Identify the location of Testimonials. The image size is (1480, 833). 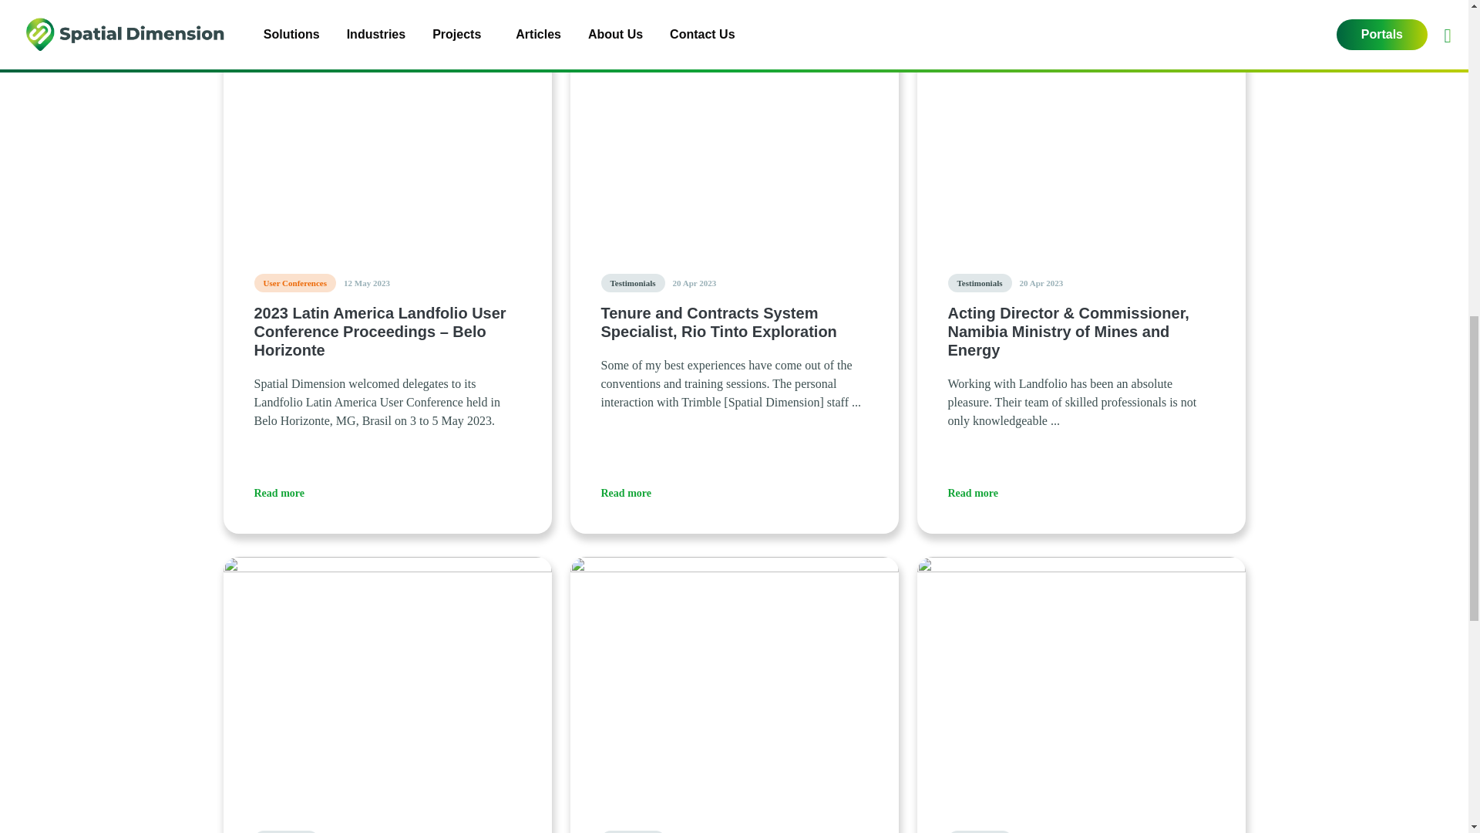
(286, 831).